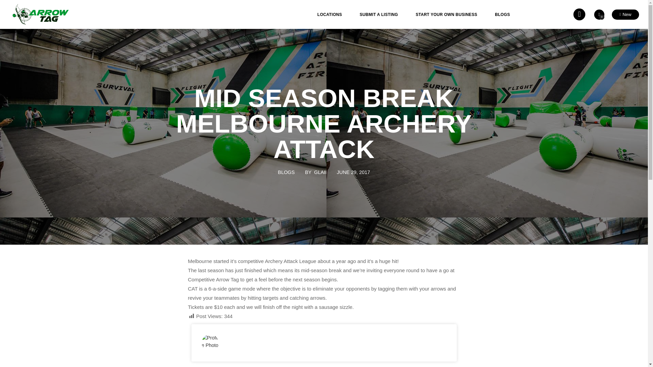 This screenshot has width=653, height=367. Describe the element at coordinates (332, 14) in the screenshot. I see `LOCATIONS` at that location.